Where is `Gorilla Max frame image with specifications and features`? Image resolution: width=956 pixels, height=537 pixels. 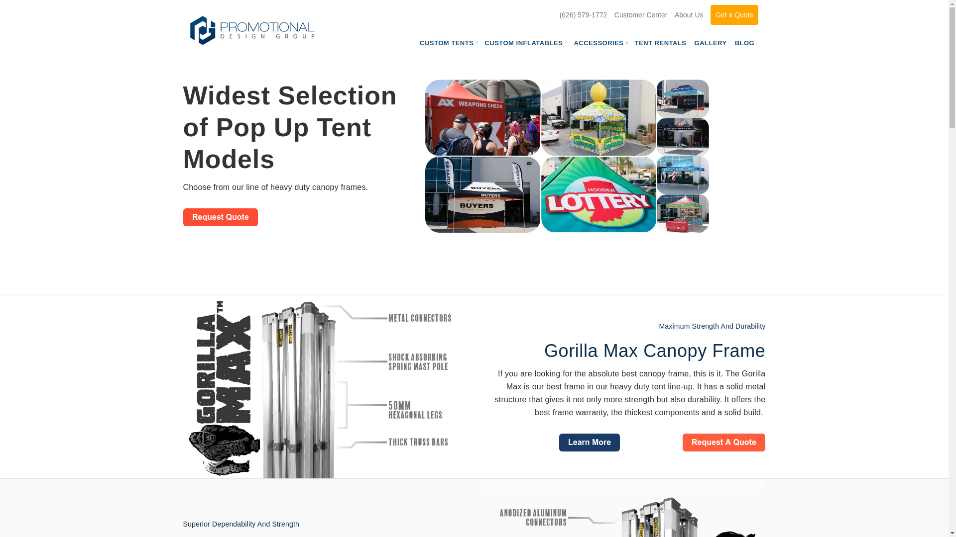
Gorilla Max frame image with specifications and features is located at coordinates (325, 387).